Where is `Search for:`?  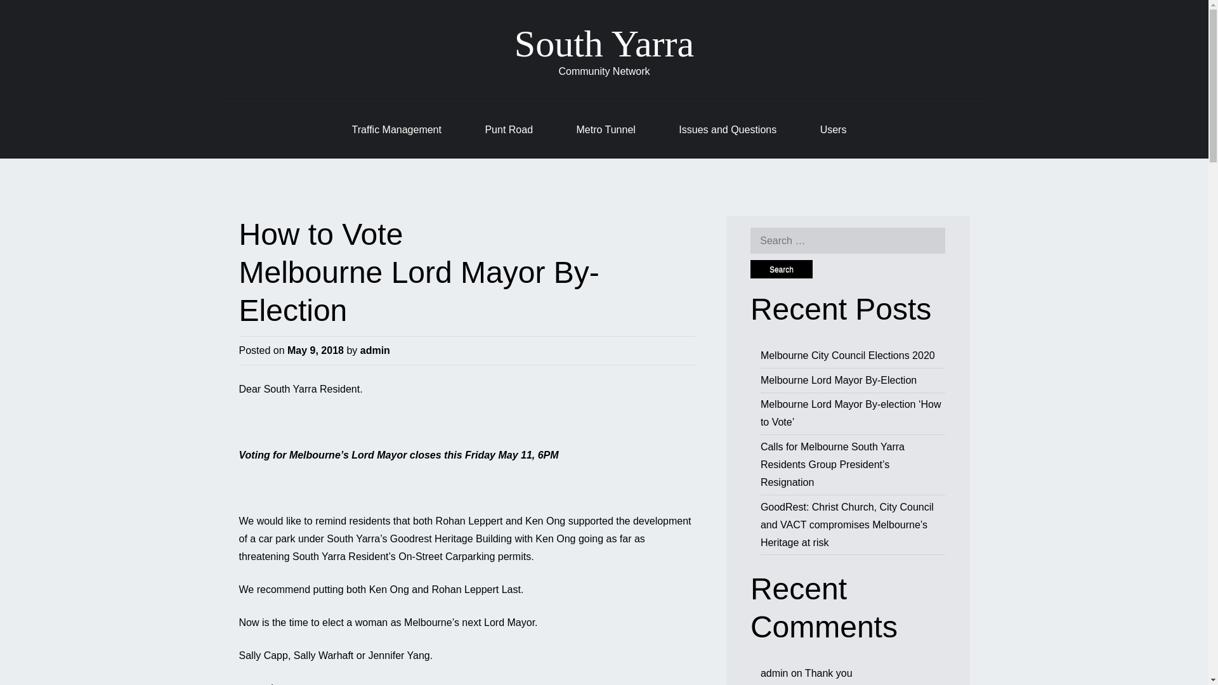
Search for: is located at coordinates (848, 240).